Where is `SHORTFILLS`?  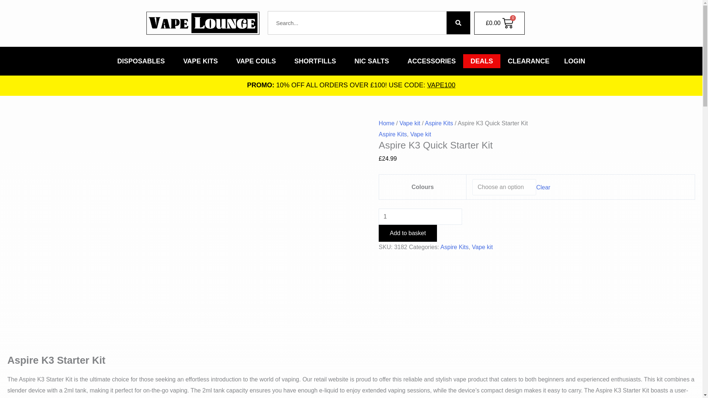 SHORTFILLS is located at coordinates (316, 61).